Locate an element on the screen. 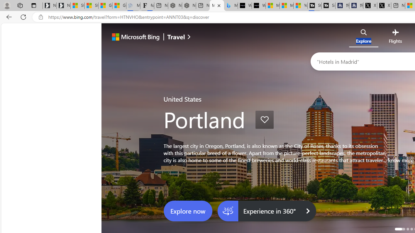  Nordace - #1 Japanese Best-Seller - Siena Smart Backpack is located at coordinates (189, 6).